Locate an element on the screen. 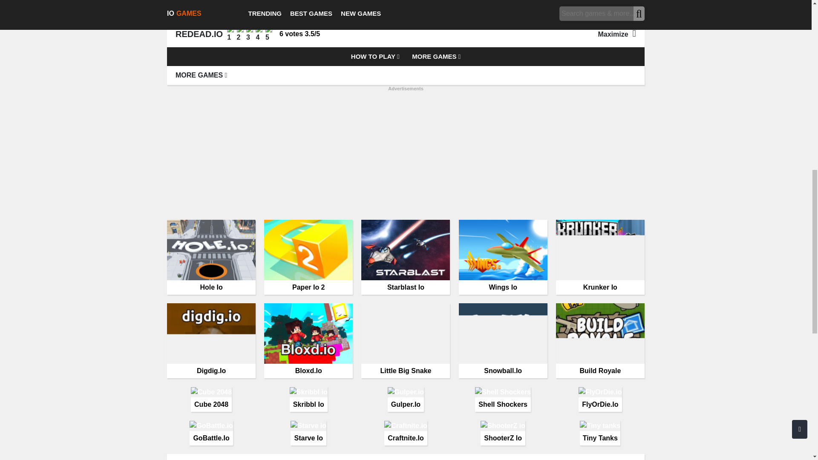  ShooterZ Io is located at coordinates (503, 433).